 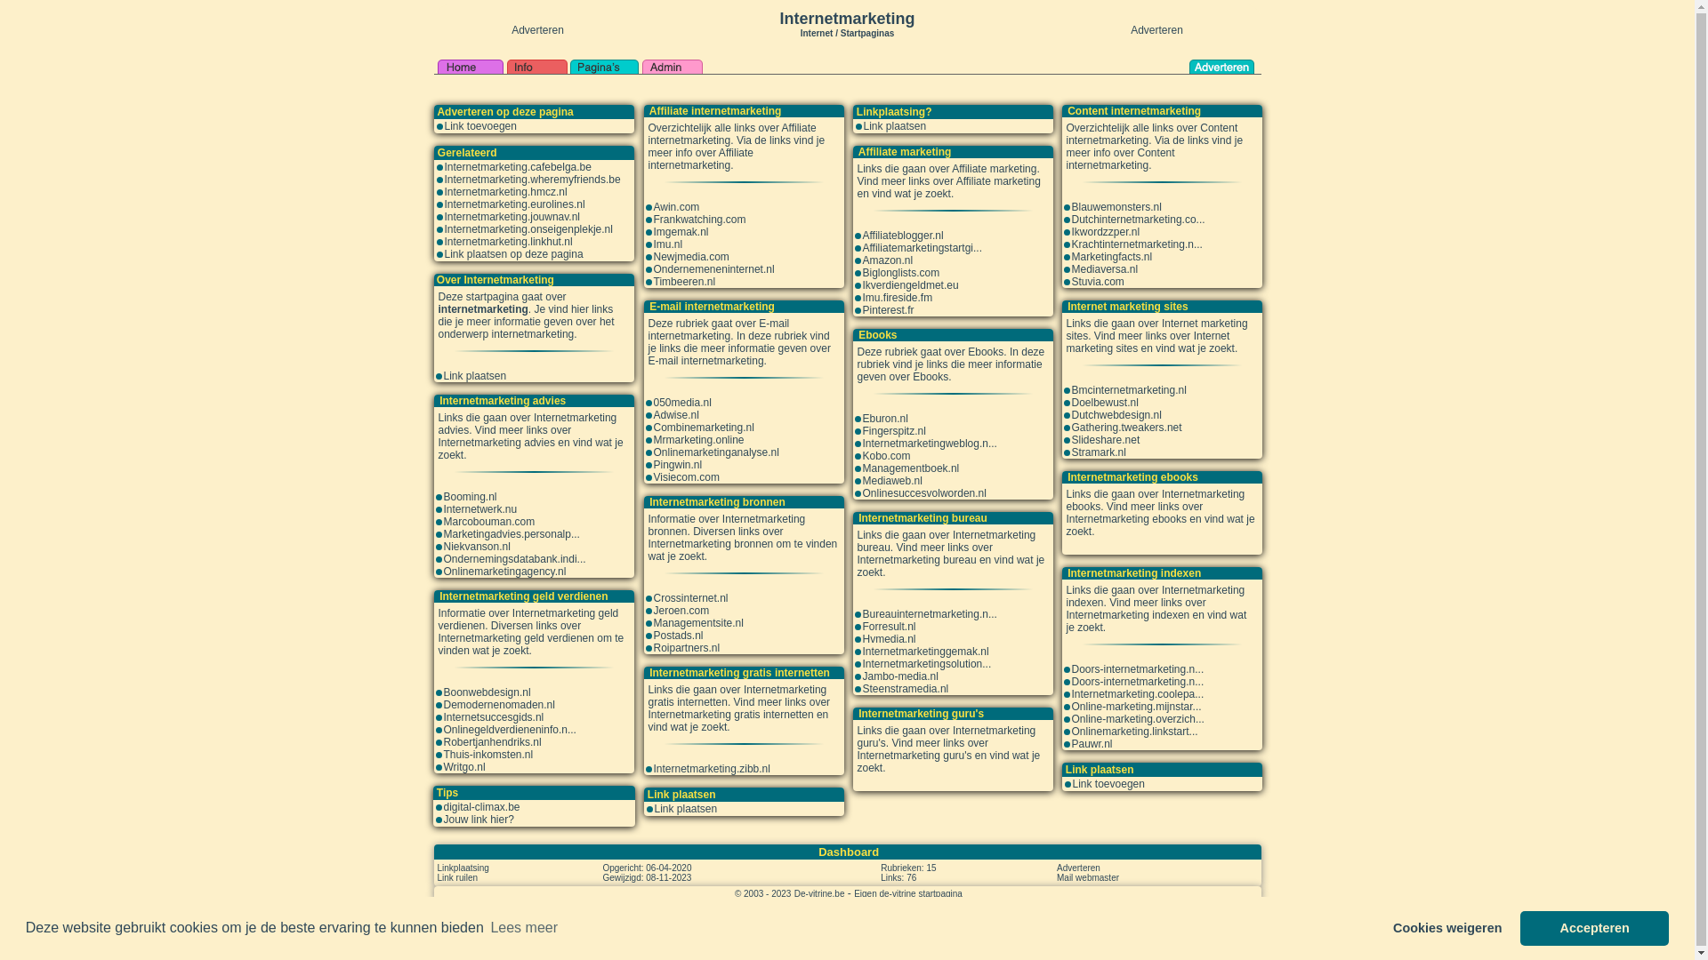 What do you see at coordinates (506, 192) in the screenshot?
I see `Internetmarketing.hmcz.nl` at bounding box center [506, 192].